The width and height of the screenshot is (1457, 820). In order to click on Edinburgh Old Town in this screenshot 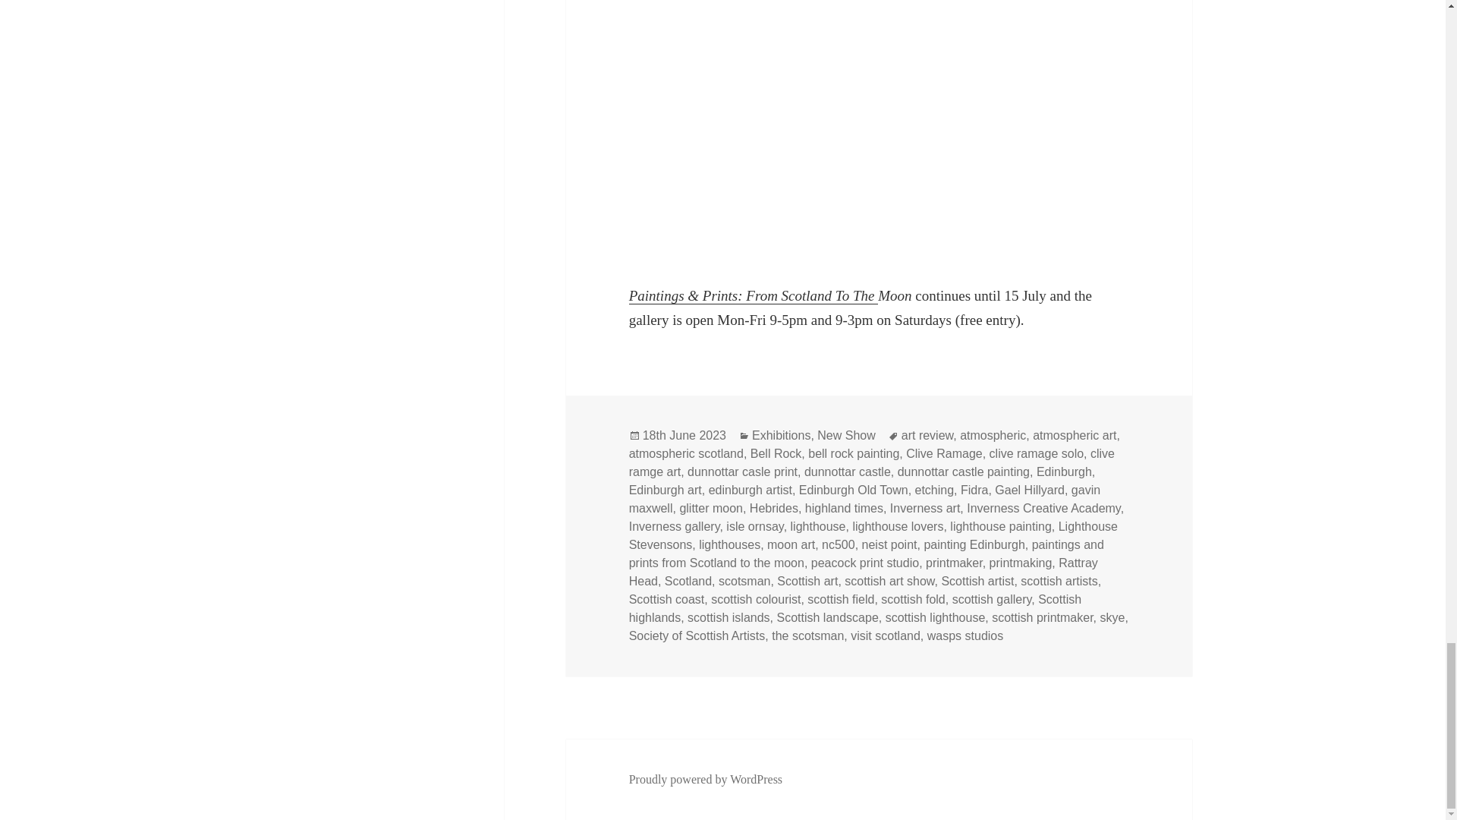, I will do `click(853, 490)`.